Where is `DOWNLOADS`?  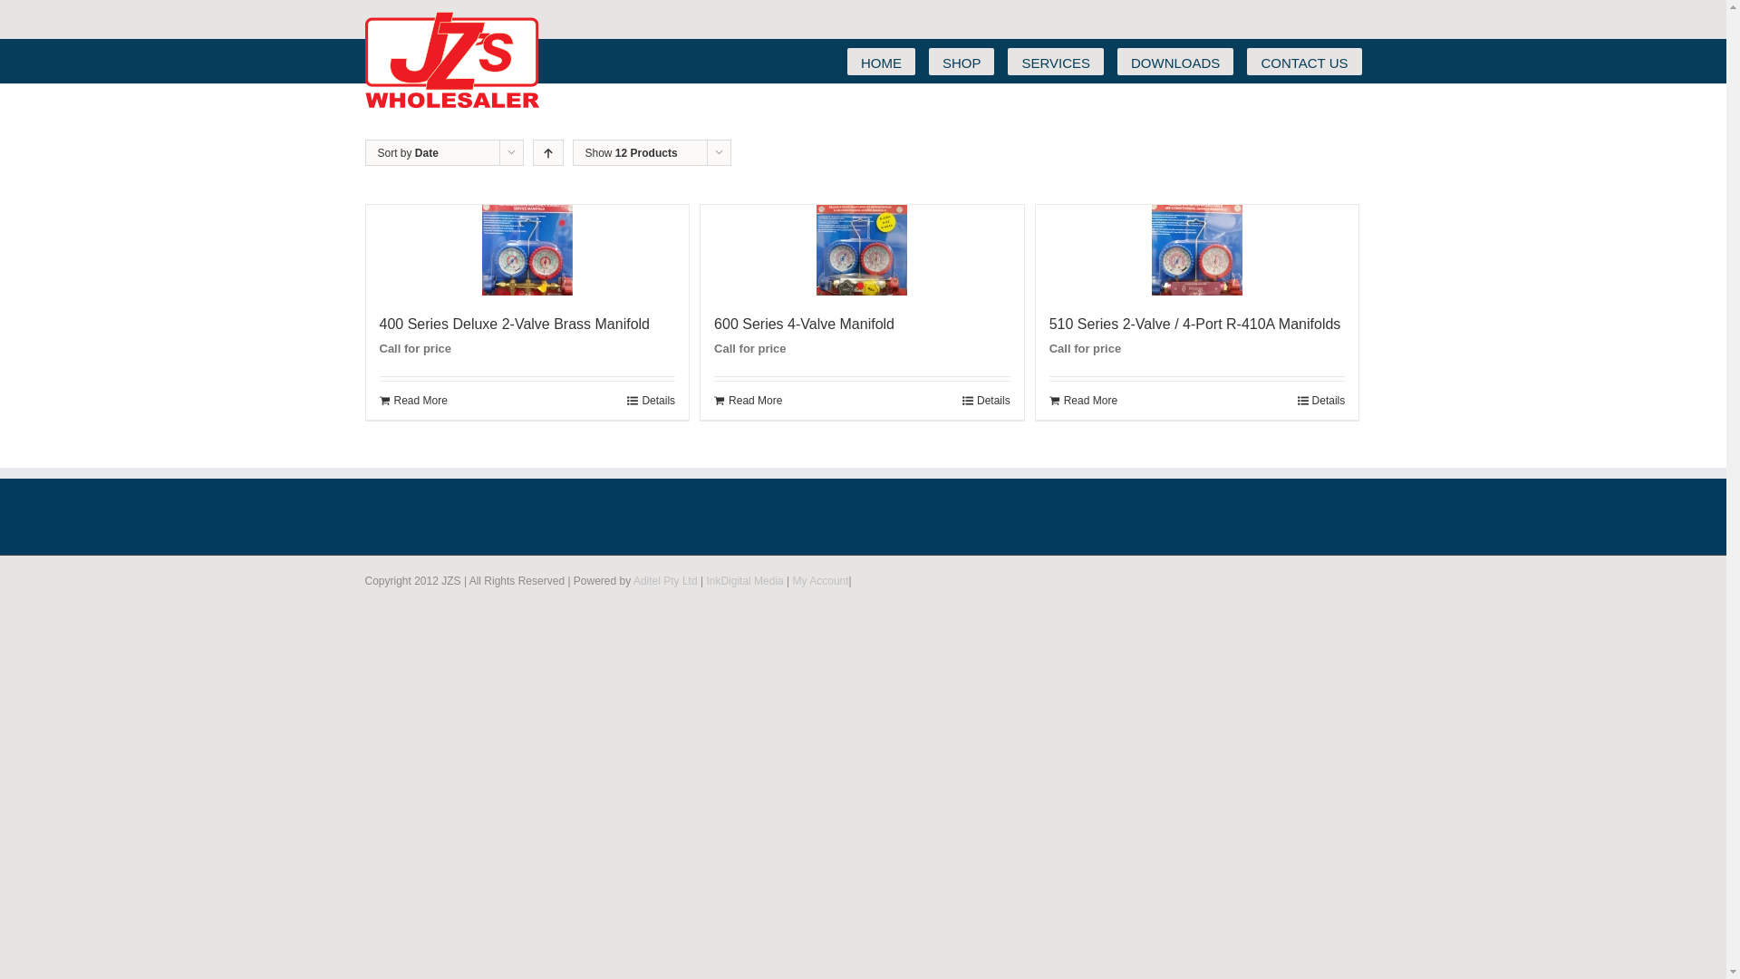 DOWNLOADS is located at coordinates (1175, 62).